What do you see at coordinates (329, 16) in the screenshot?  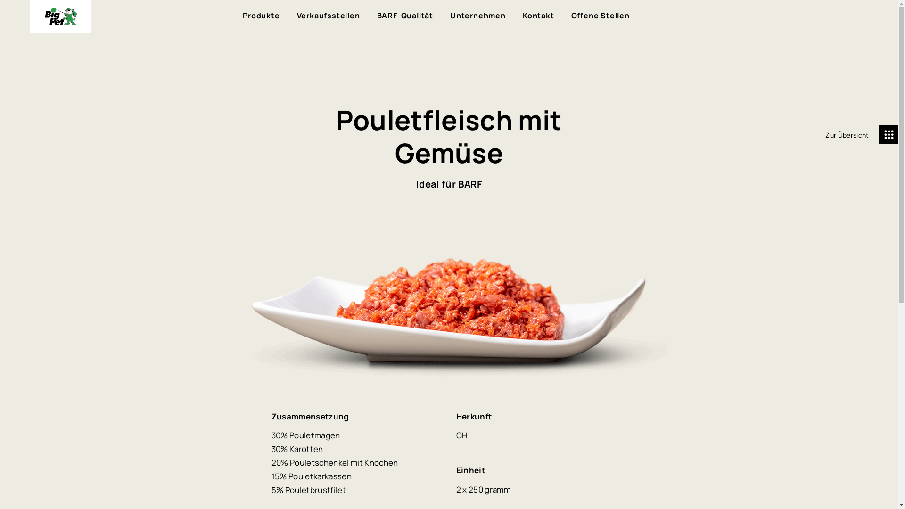 I see `Verkaufsstellen` at bounding box center [329, 16].